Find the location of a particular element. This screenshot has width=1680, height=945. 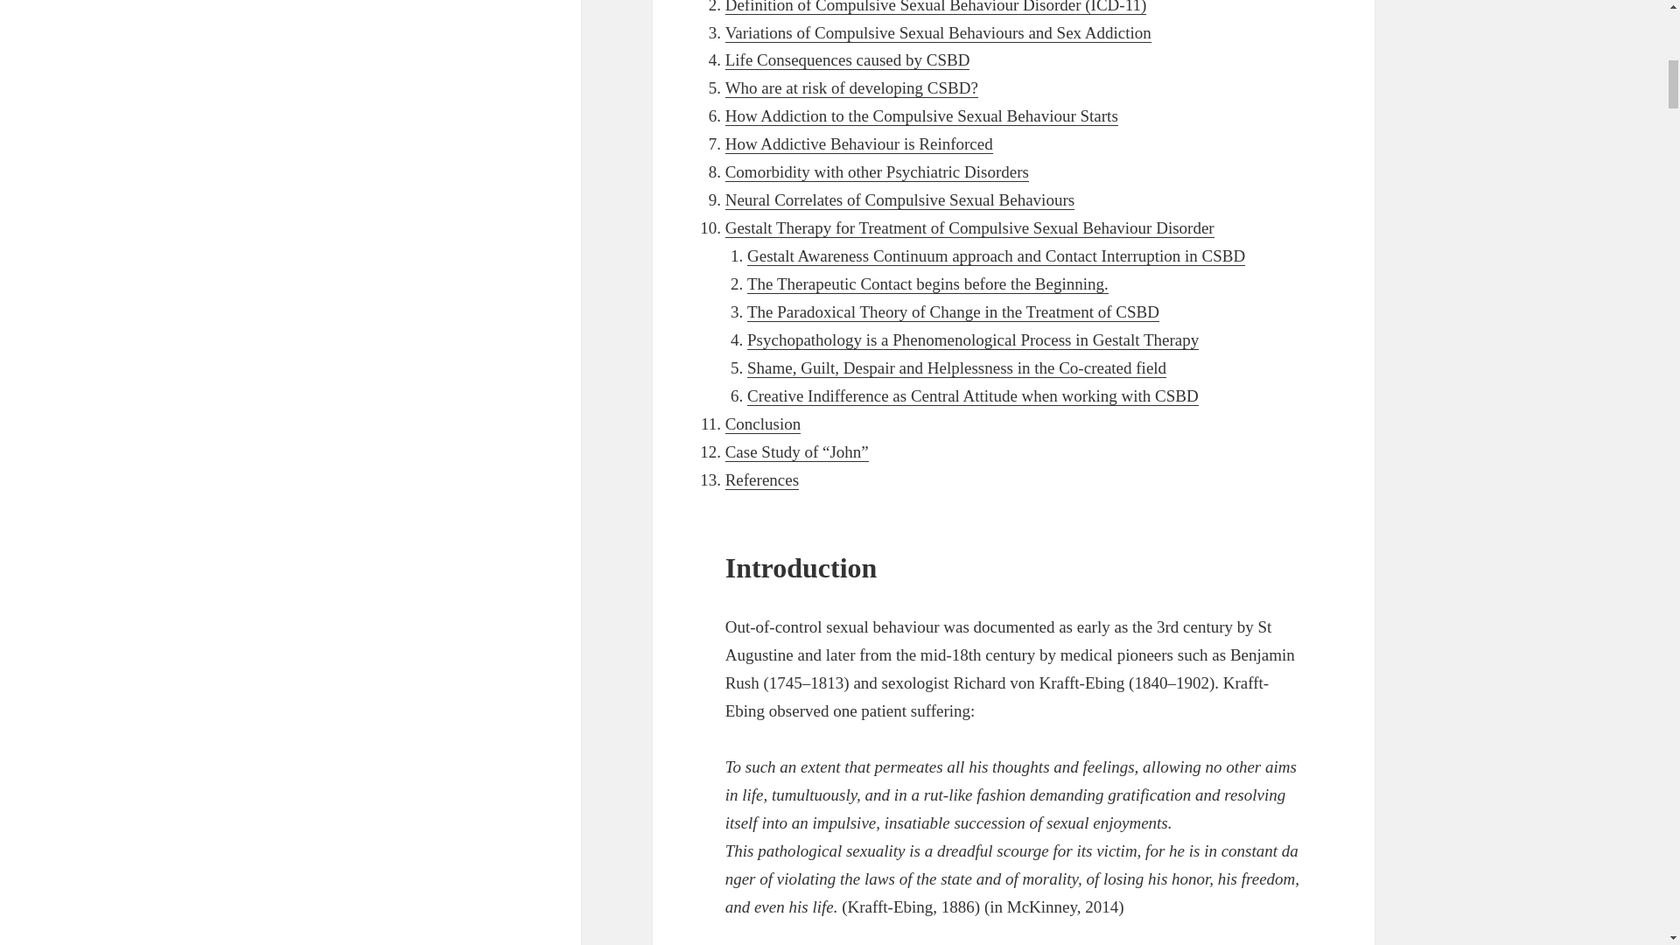

How Addiction to the Compulsive Sexual Behaviour Starts is located at coordinates (922, 115).